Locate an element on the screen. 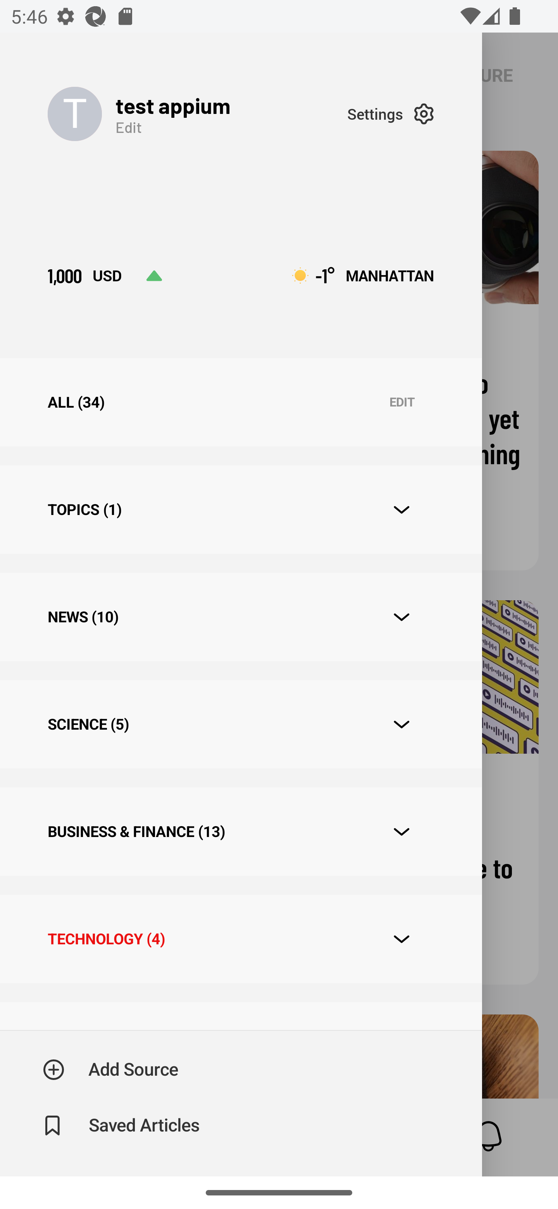 The height and width of the screenshot is (1209, 558). EDIT is located at coordinates (402, 402).